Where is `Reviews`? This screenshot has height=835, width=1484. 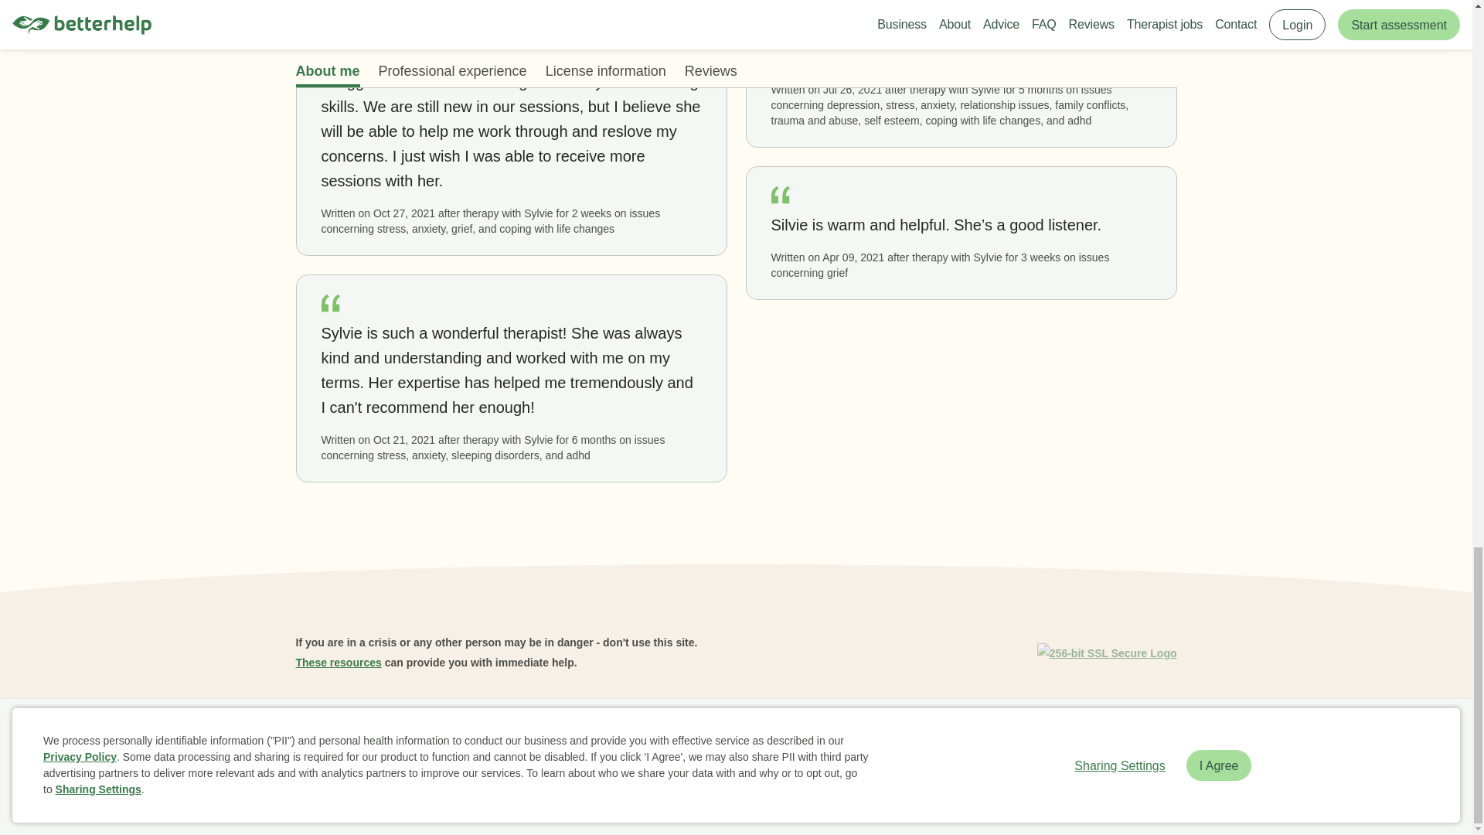 Reviews is located at coordinates (521, 736).